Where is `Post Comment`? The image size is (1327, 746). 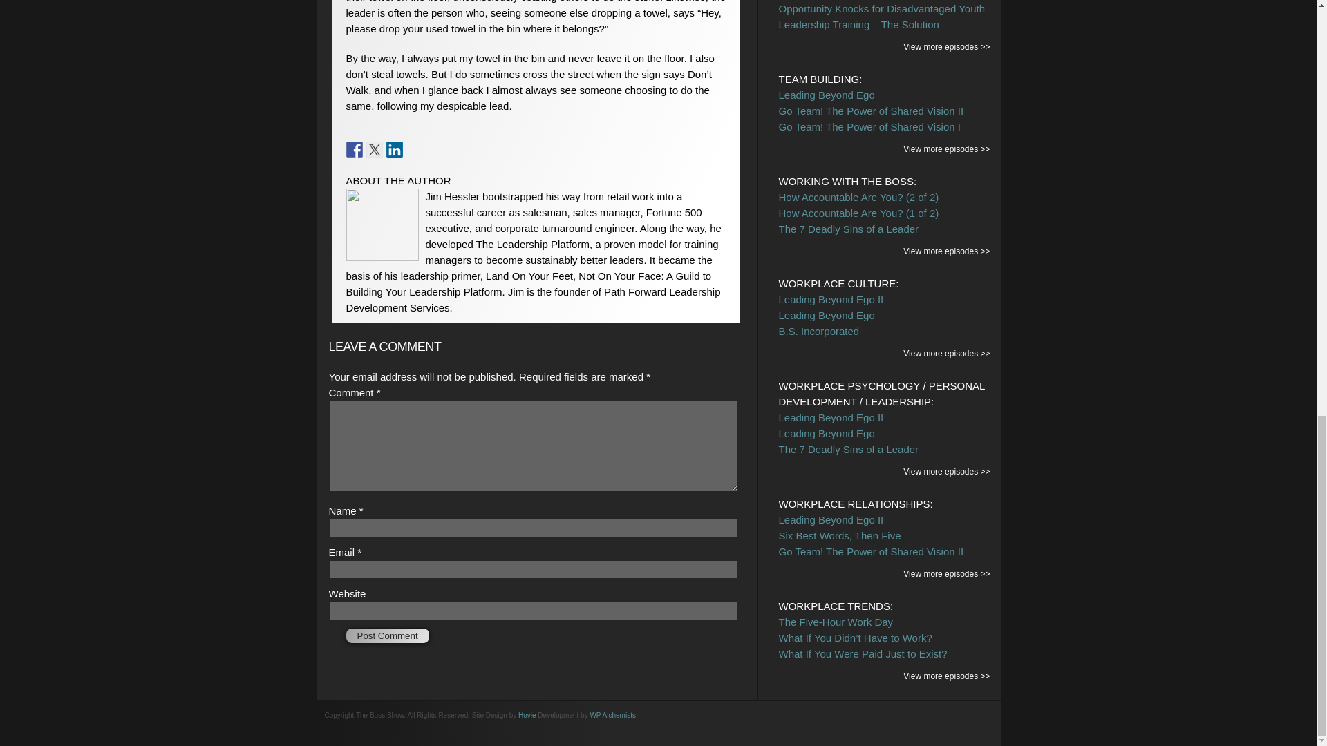 Post Comment is located at coordinates (387, 635).